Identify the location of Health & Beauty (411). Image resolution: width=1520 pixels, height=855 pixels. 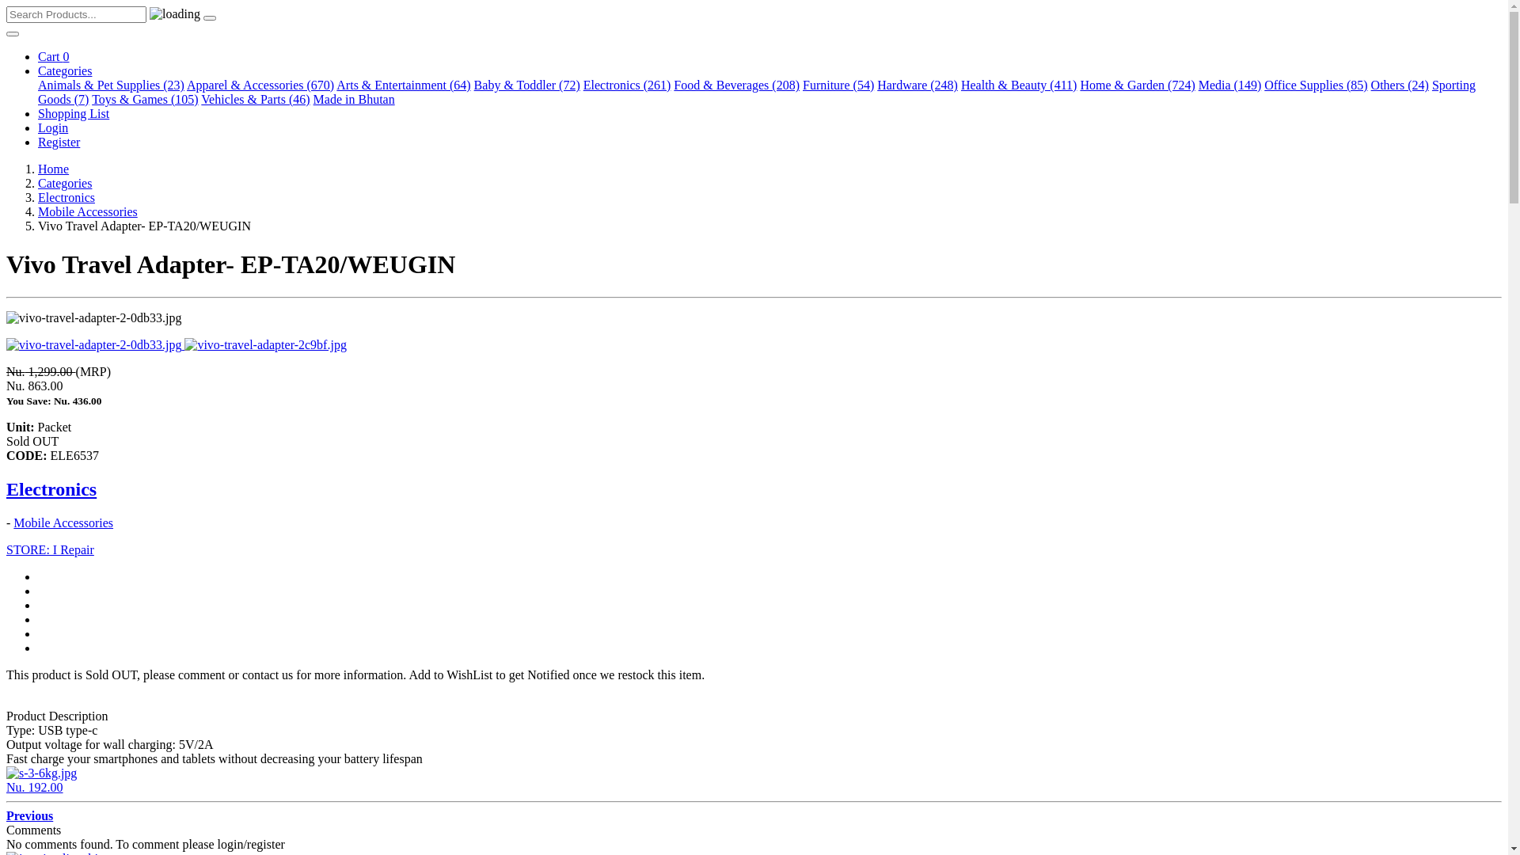
(1019, 85).